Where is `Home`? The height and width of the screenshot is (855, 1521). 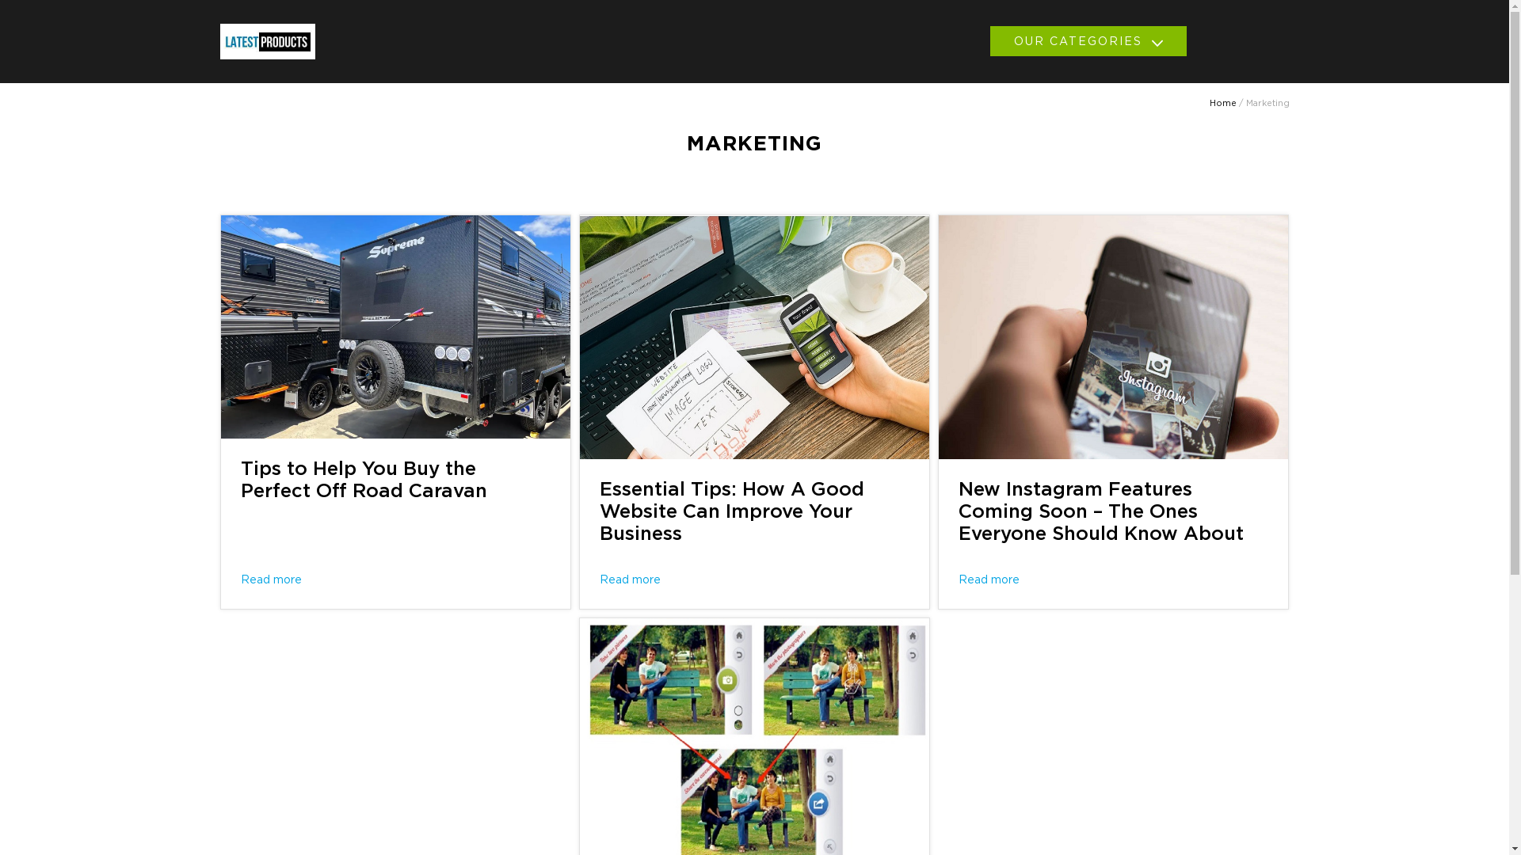 Home is located at coordinates (1222, 103).